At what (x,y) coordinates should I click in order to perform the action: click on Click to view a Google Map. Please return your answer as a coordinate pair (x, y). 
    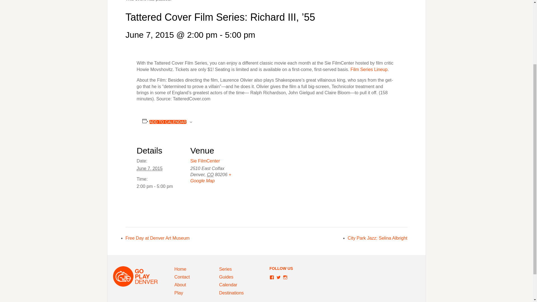
    Looking at the image, I should click on (210, 177).